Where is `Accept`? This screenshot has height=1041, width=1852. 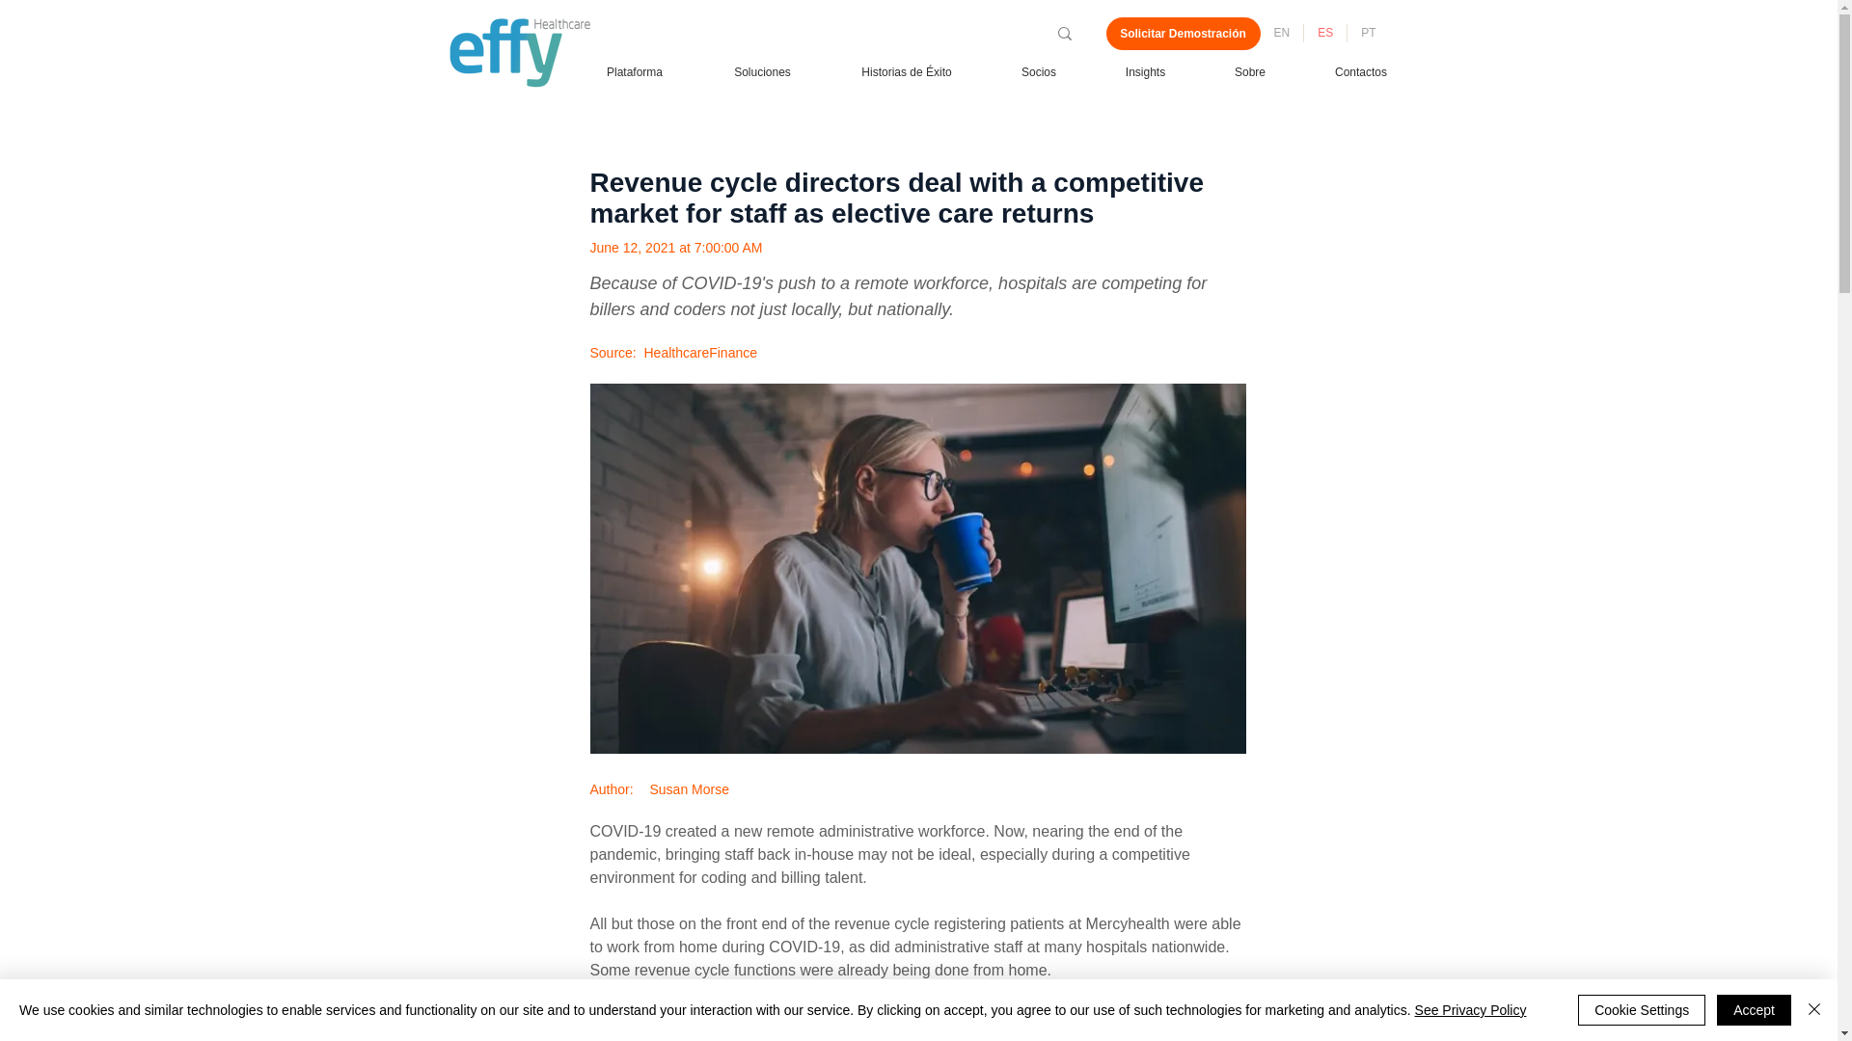 Accept is located at coordinates (1754, 1010).